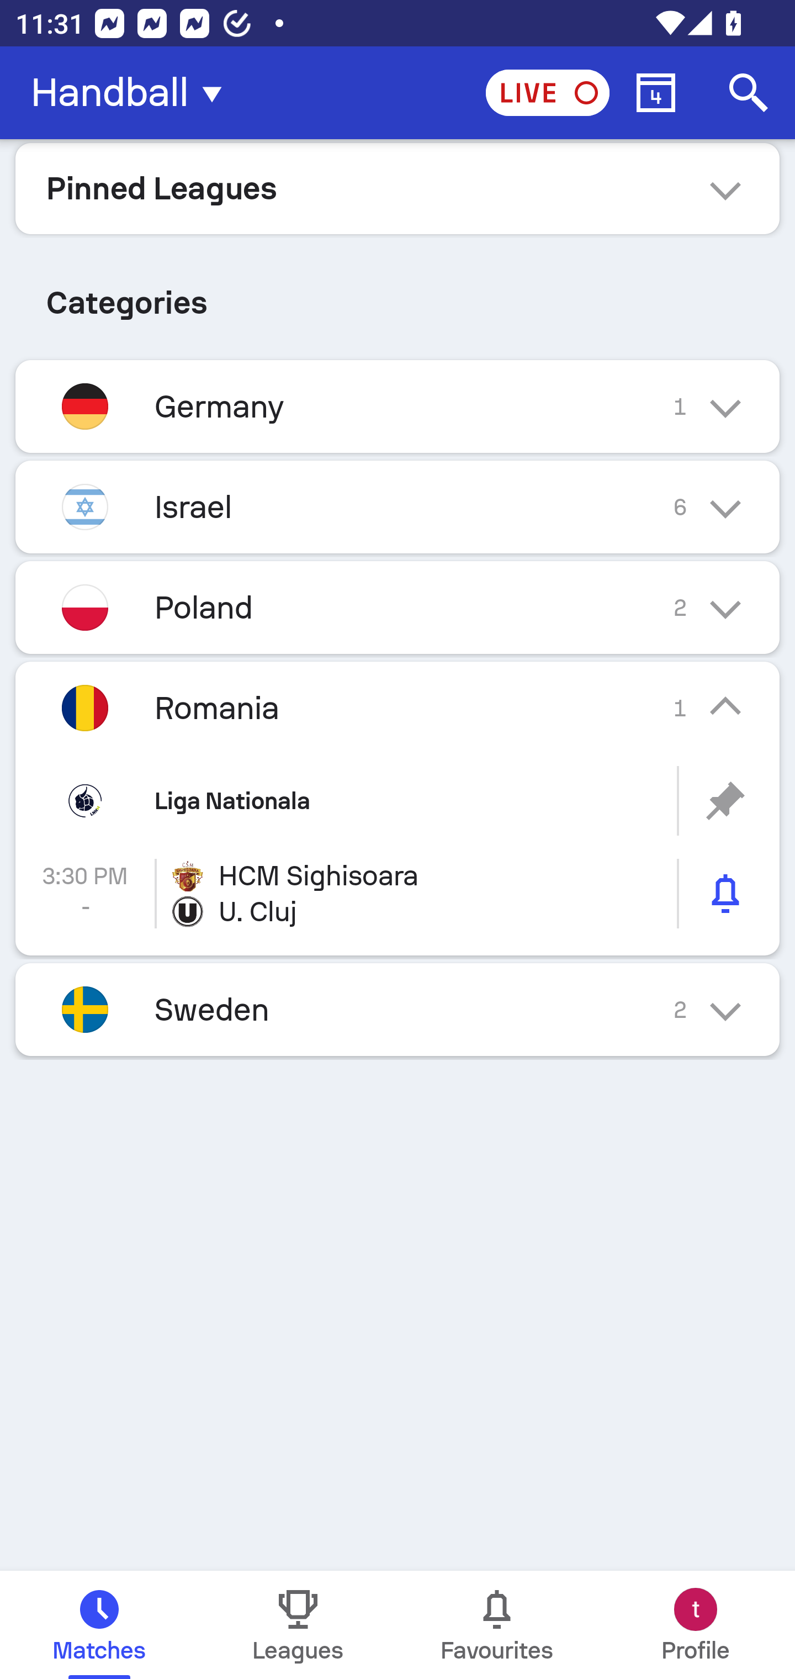 This screenshot has height=1679, width=795. Describe the element at coordinates (397, 507) in the screenshot. I see `Israel 6` at that location.